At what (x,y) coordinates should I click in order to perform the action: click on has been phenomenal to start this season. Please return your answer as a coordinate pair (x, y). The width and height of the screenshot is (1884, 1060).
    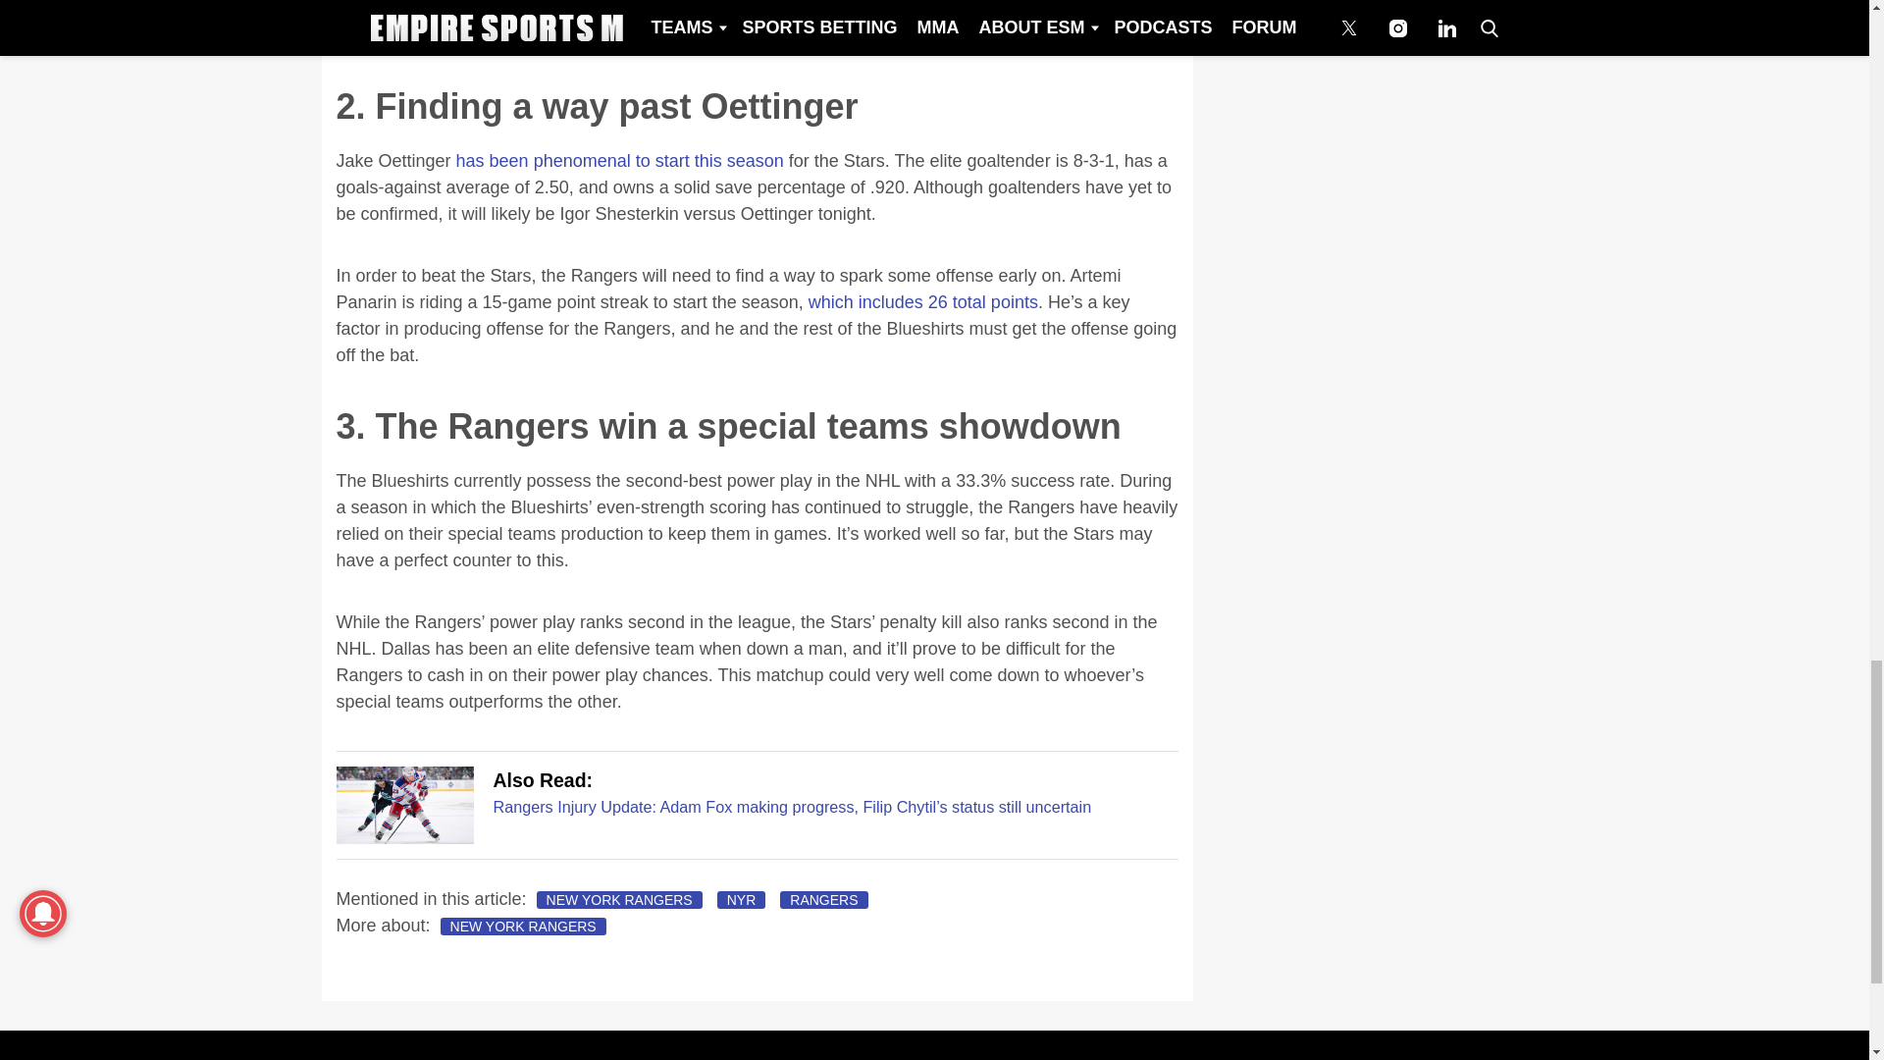
    Looking at the image, I should click on (619, 161).